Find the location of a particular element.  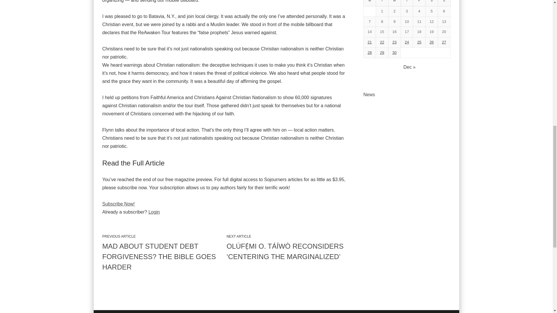

Subscribe Now! is located at coordinates (118, 204).